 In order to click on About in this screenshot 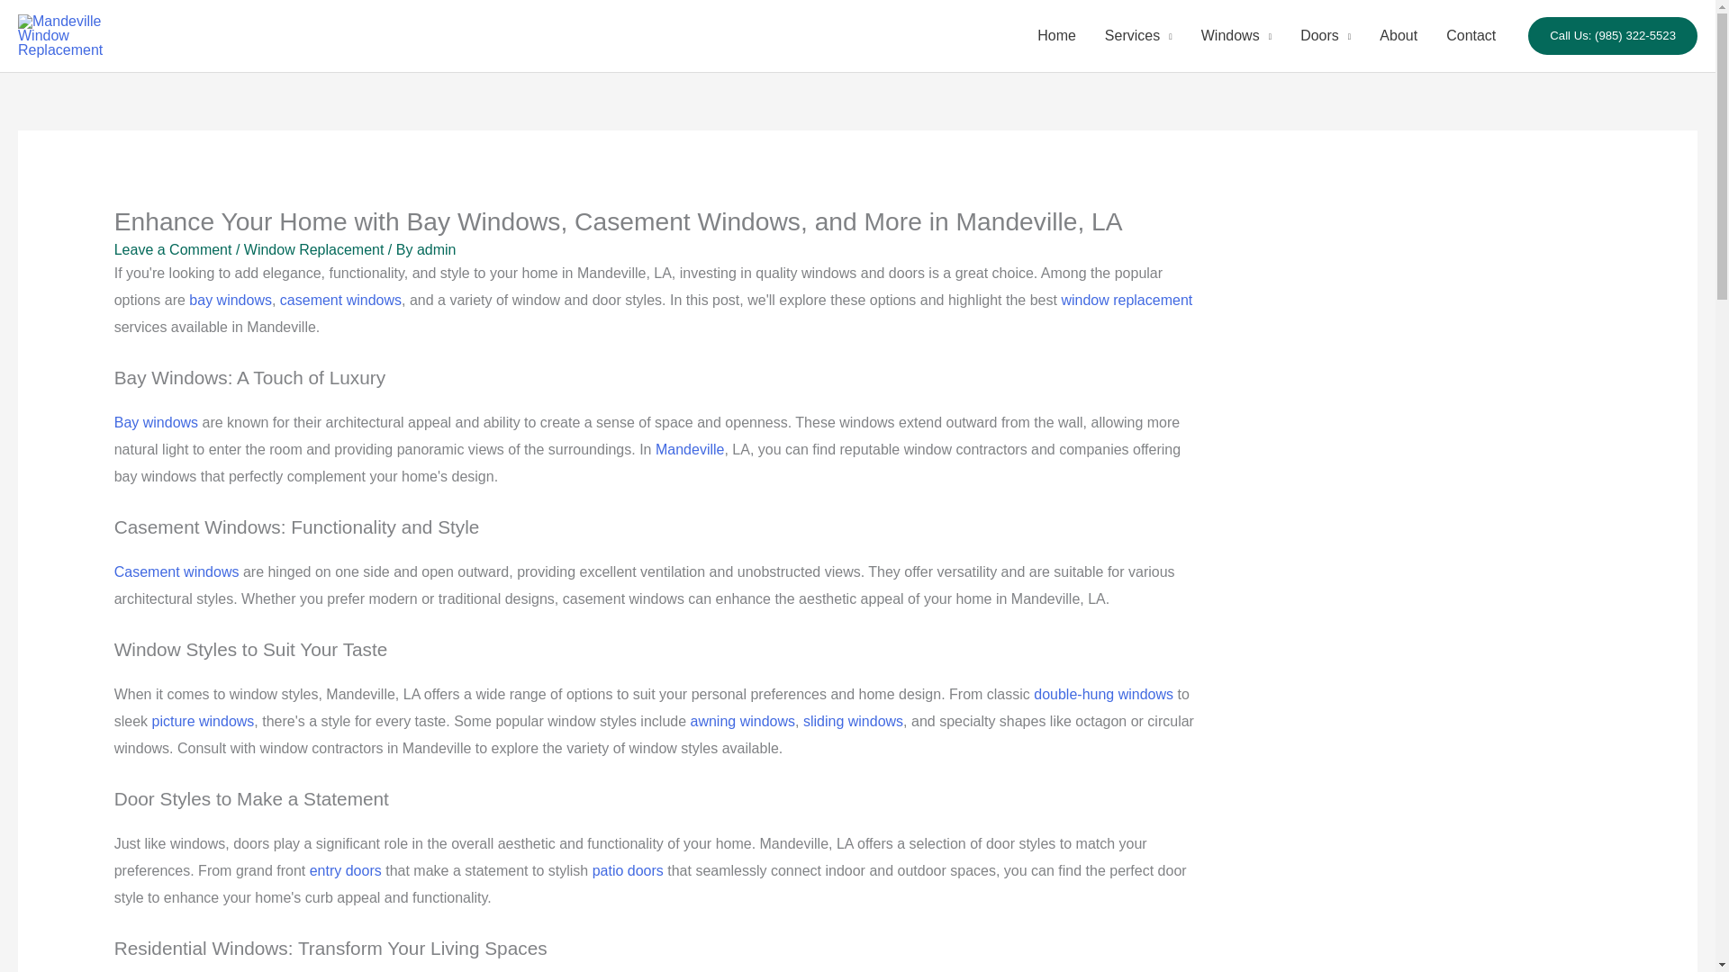, I will do `click(1398, 36)`.